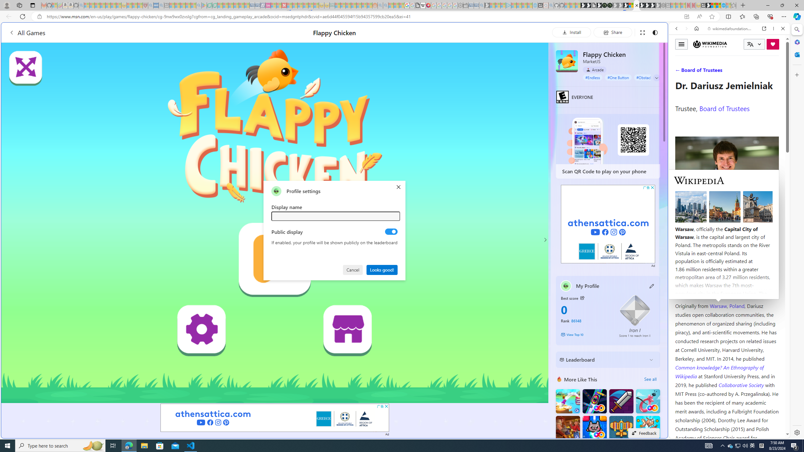 The image size is (804, 452). I want to click on Bluey: Let's Play! - Apps on Google Play - Sleeping, so click(204, 5).